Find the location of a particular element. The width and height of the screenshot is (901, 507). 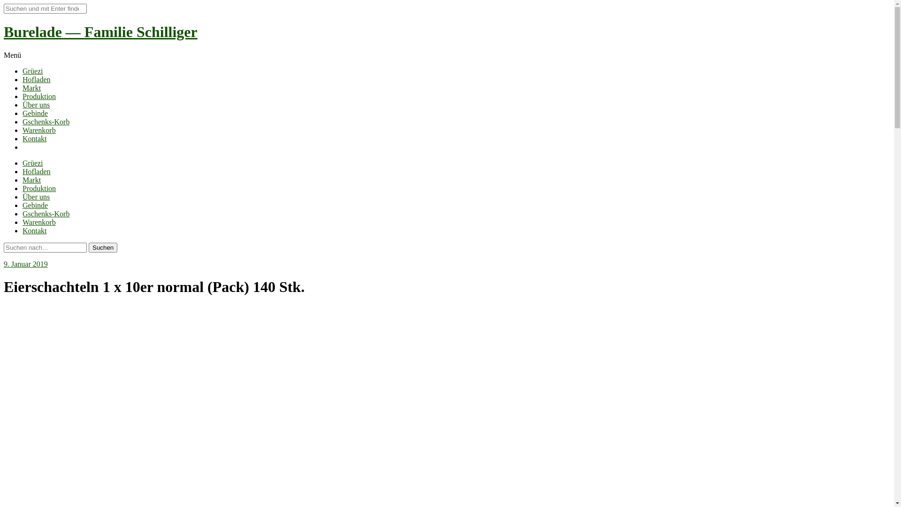

Kontakt is located at coordinates (35, 139).